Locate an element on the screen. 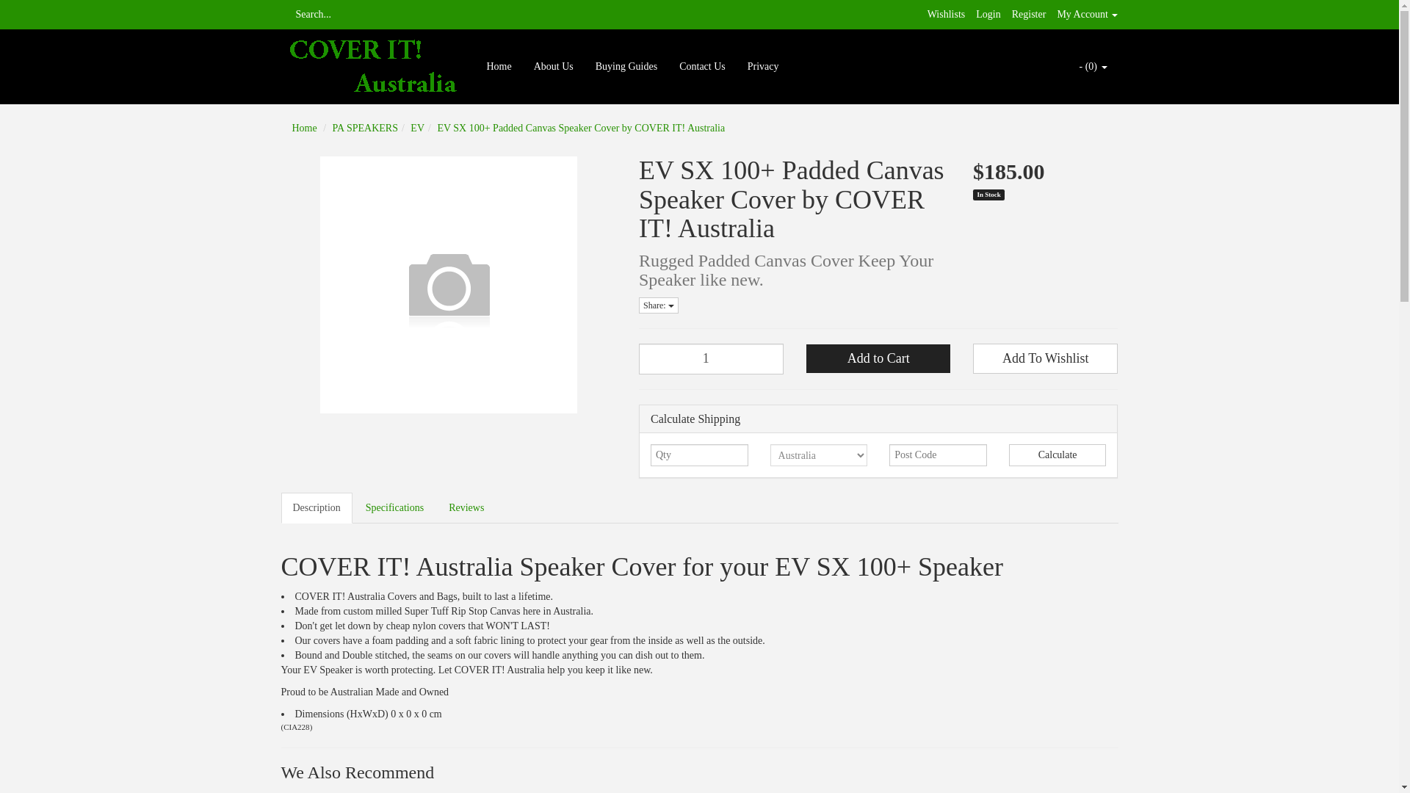  Register is located at coordinates (1029, 14).